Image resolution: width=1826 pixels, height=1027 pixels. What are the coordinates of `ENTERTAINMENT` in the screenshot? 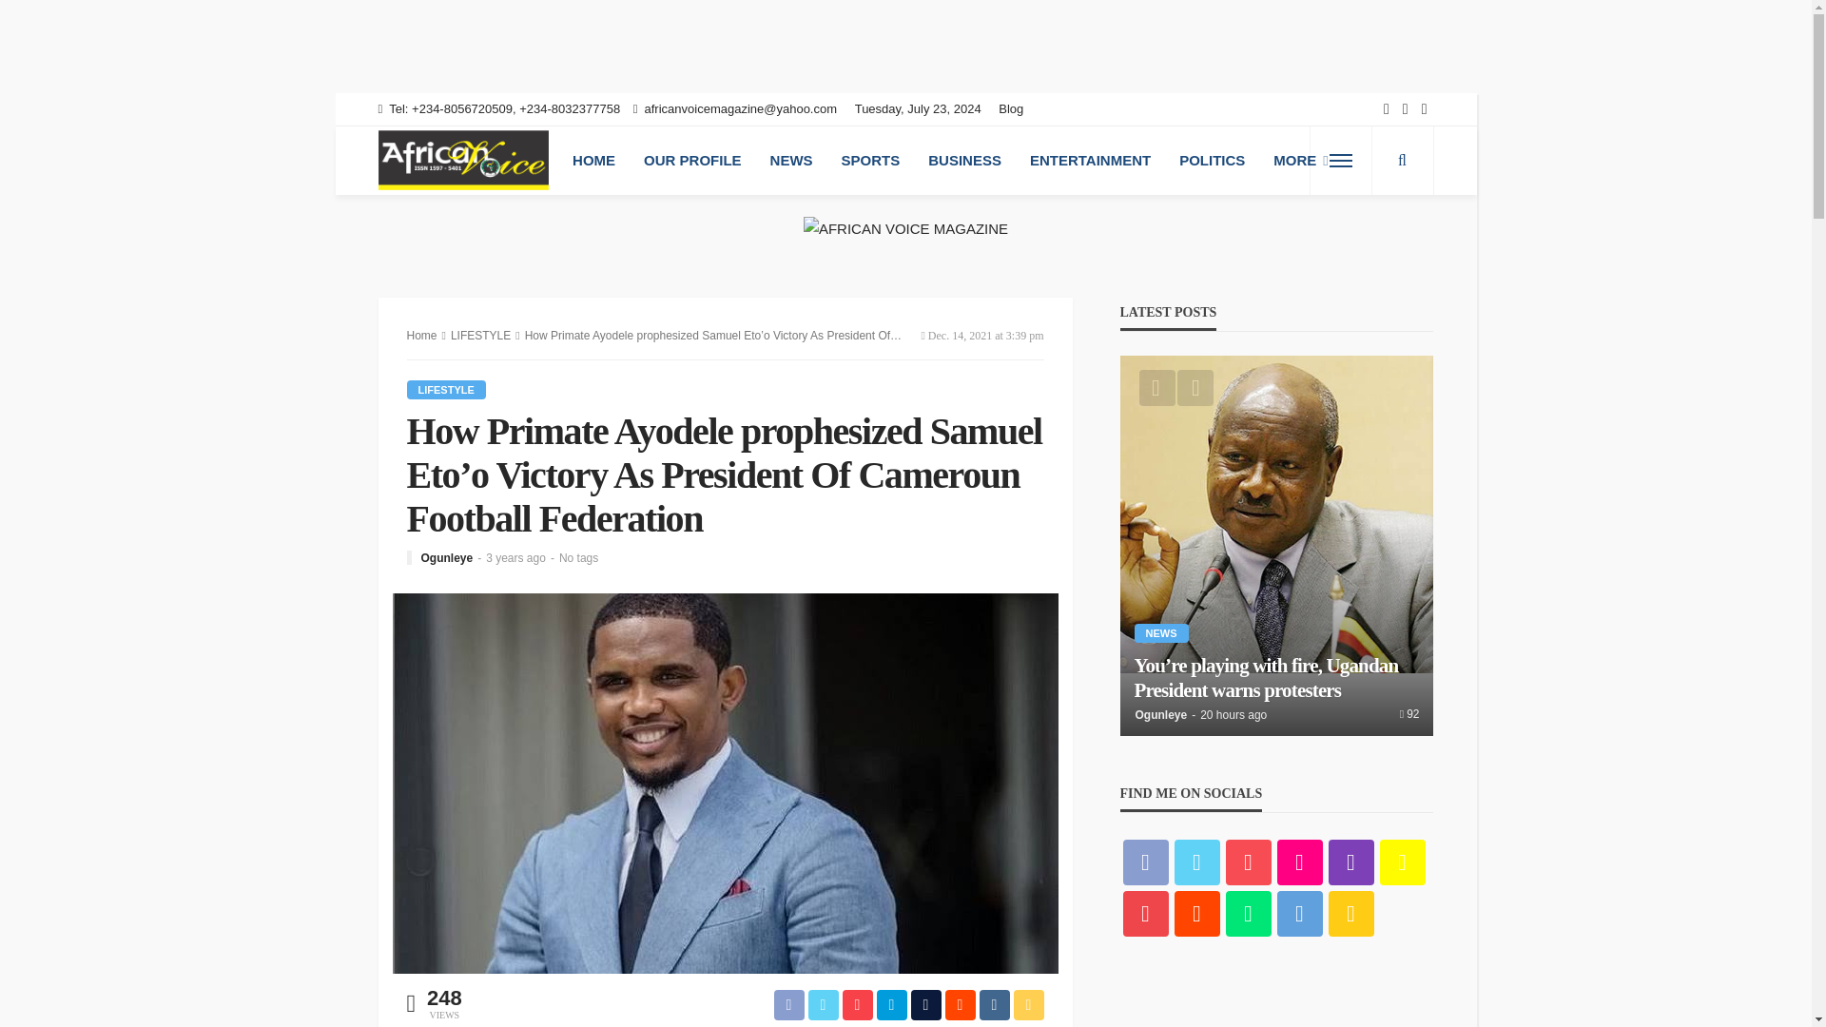 It's located at (1090, 160).